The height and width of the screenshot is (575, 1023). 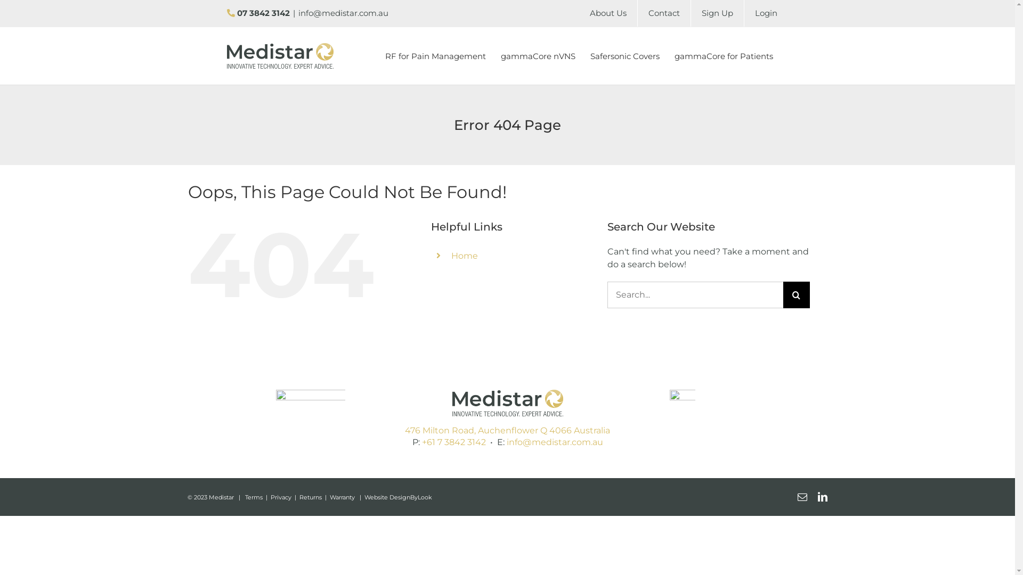 I want to click on Privacy, so click(x=281, y=497).